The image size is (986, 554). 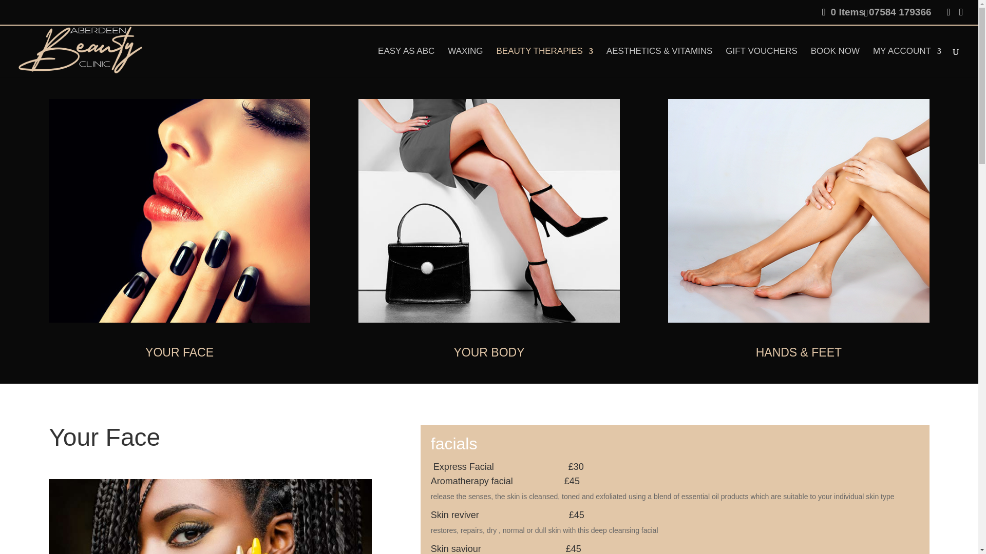 What do you see at coordinates (761, 62) in the screenshot?
I see `GIFT VOUCHERS` at bounding box center [761, 62].